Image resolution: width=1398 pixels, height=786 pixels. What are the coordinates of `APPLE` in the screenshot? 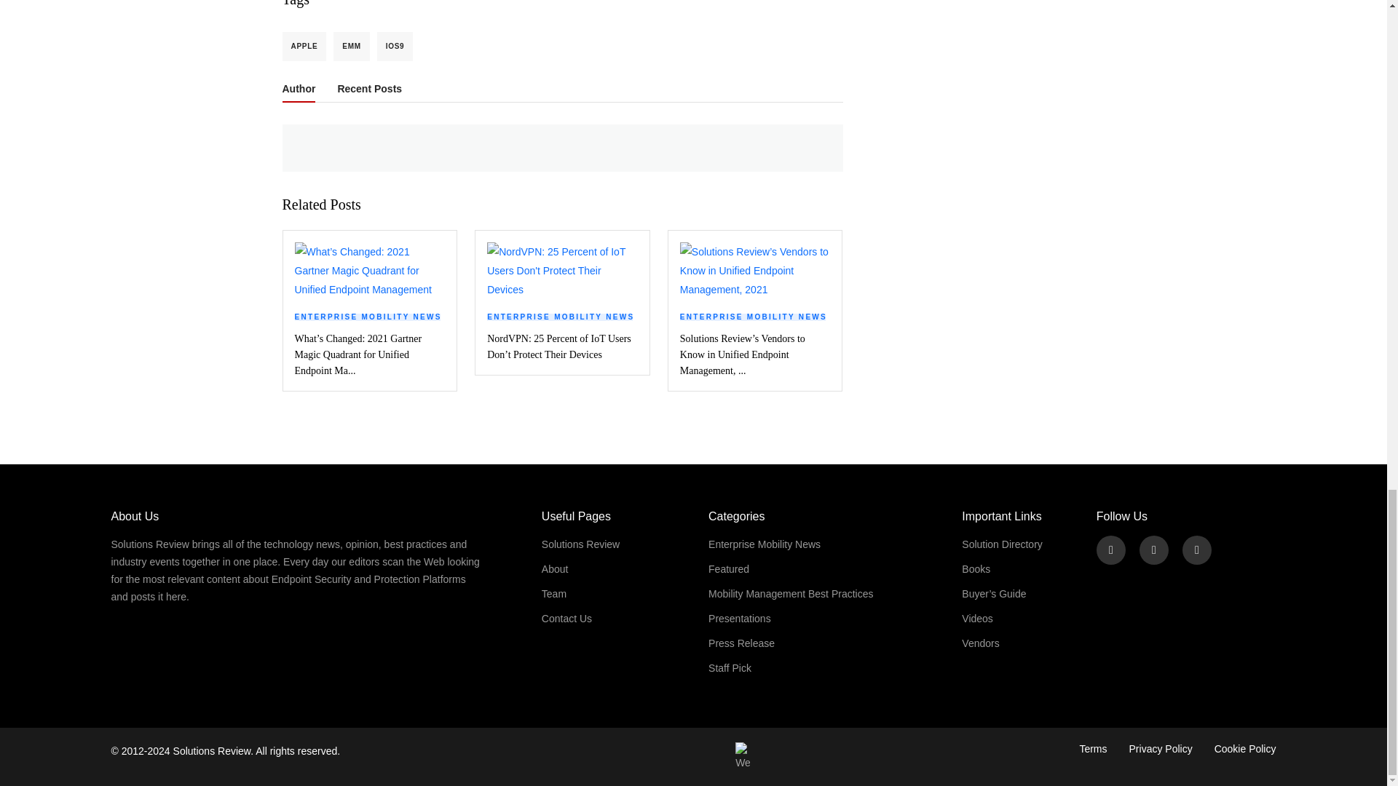 It's located at (304, 46).